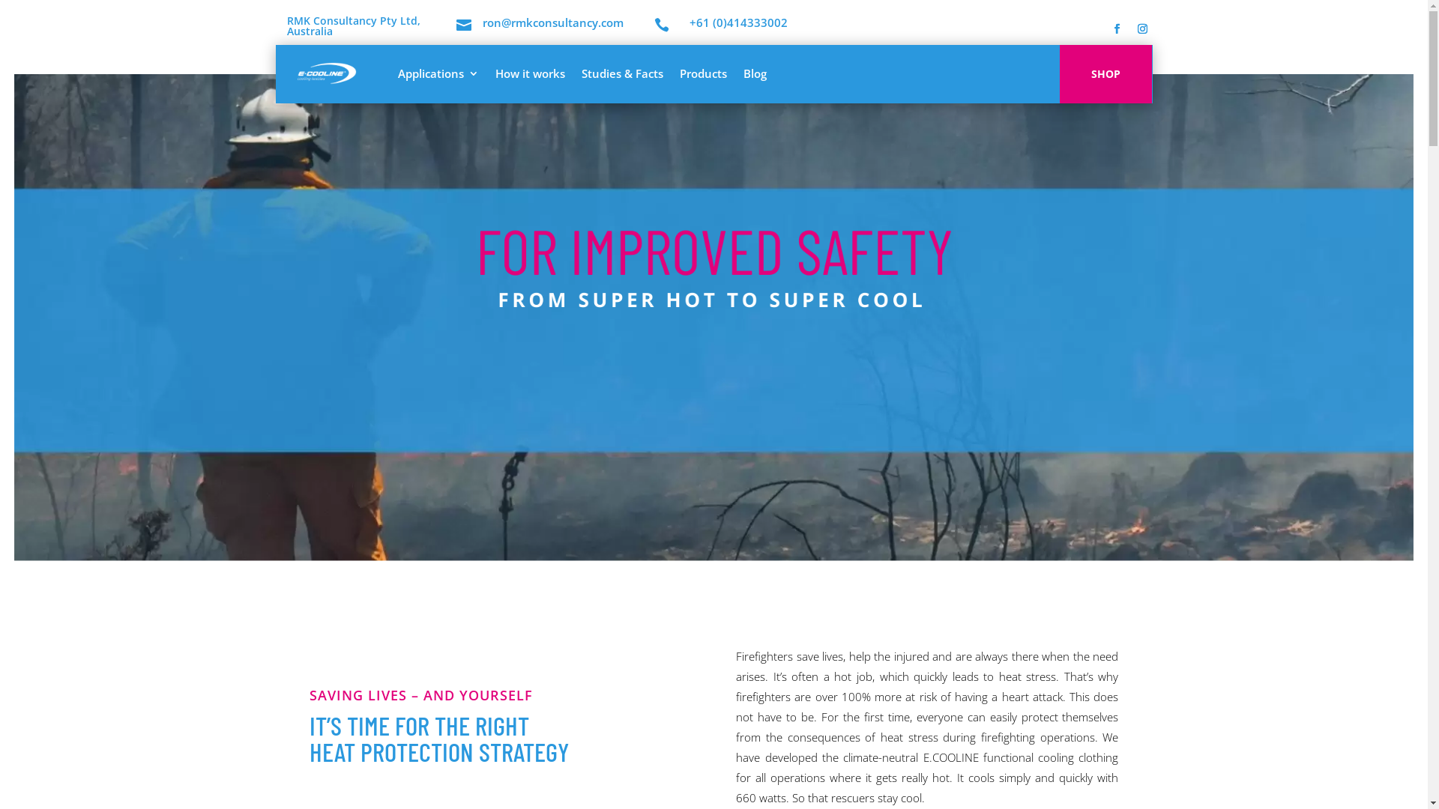 Image resolution: width=1439 pixels, height=809 pixels. What do you see at coordinates (722, 275) in the screenshot?
I see `website home(19)` at bounding box center [722, 275].